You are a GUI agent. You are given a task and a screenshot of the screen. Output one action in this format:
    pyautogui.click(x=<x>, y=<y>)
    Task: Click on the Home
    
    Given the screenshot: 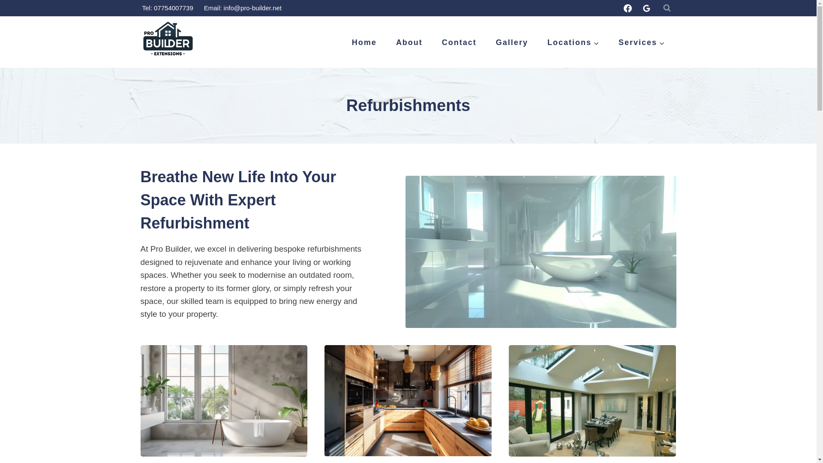 What is the action you would take?
    pyautogui.click(x=364, y=43)
    